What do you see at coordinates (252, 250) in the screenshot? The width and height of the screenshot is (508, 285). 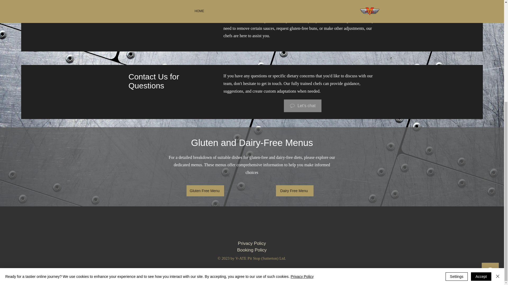 I see `Booking Policy` at bounding box center [252, 250].